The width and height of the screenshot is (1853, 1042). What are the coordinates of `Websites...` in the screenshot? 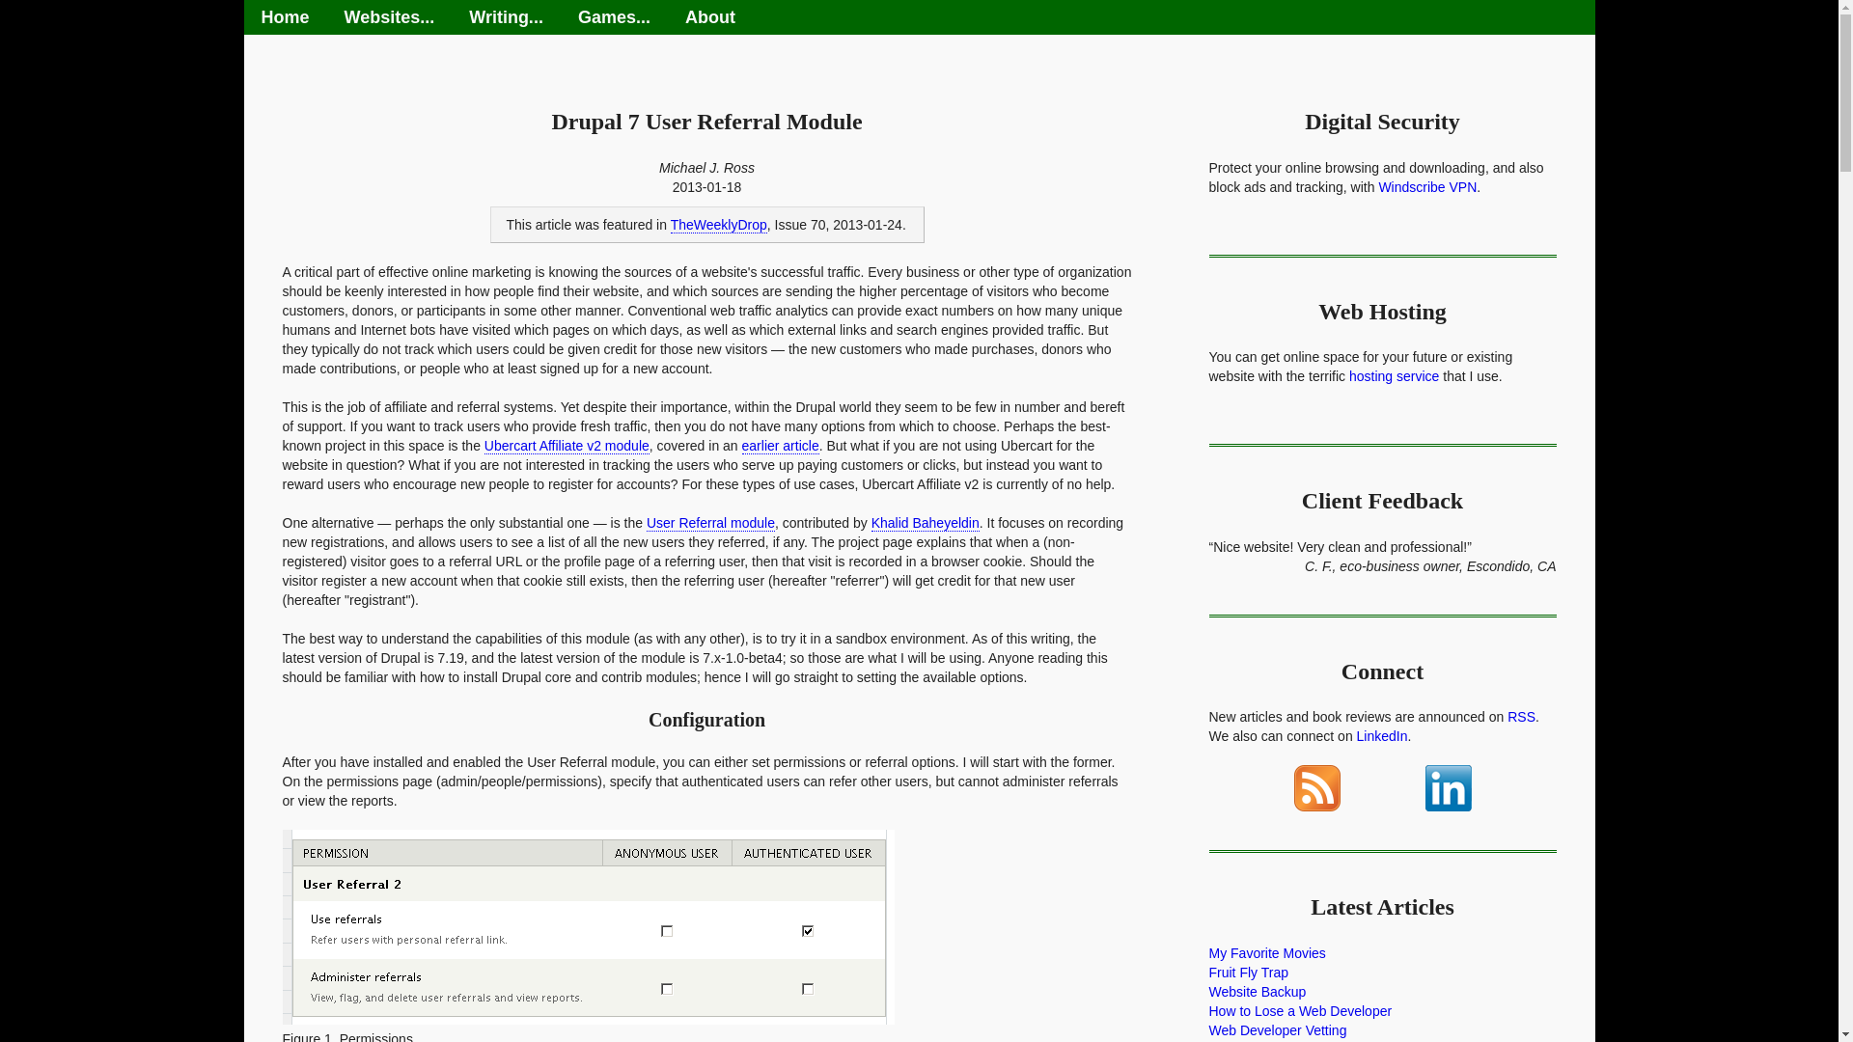 It's located at (390, 18).